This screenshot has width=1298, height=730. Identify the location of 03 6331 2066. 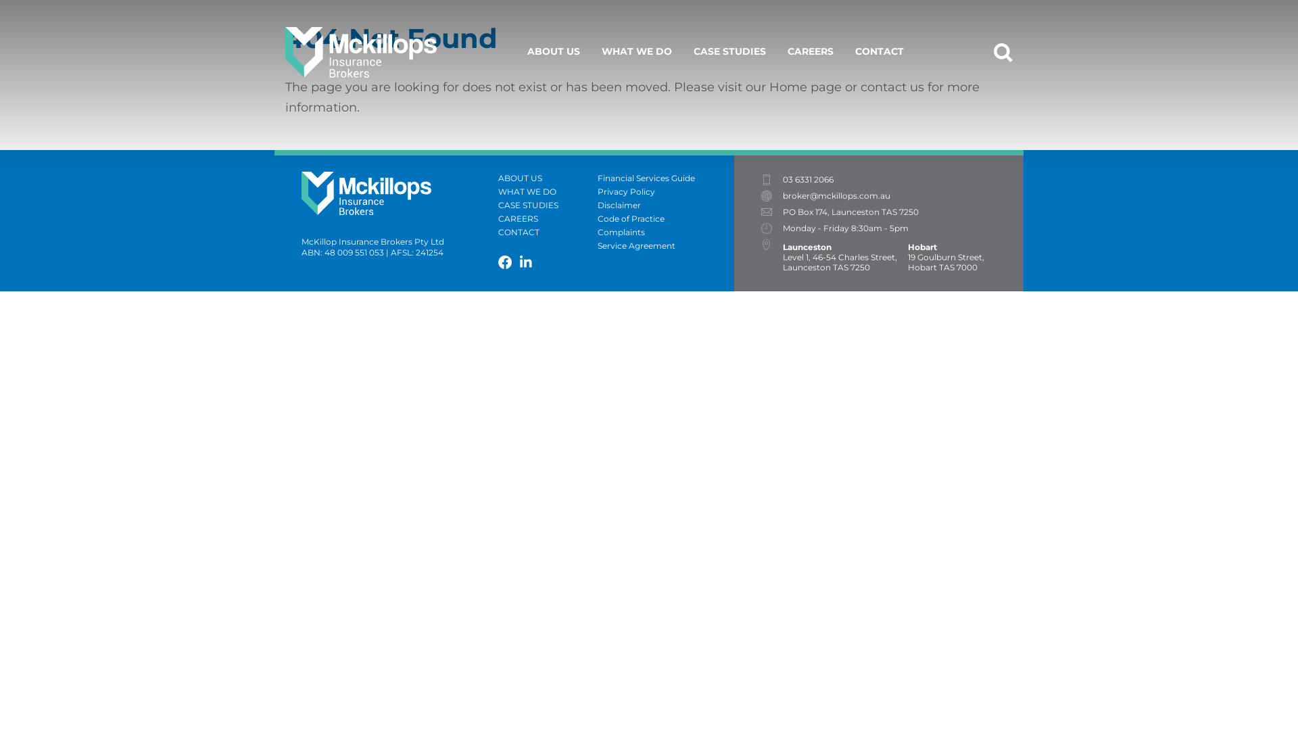
(809, 180).